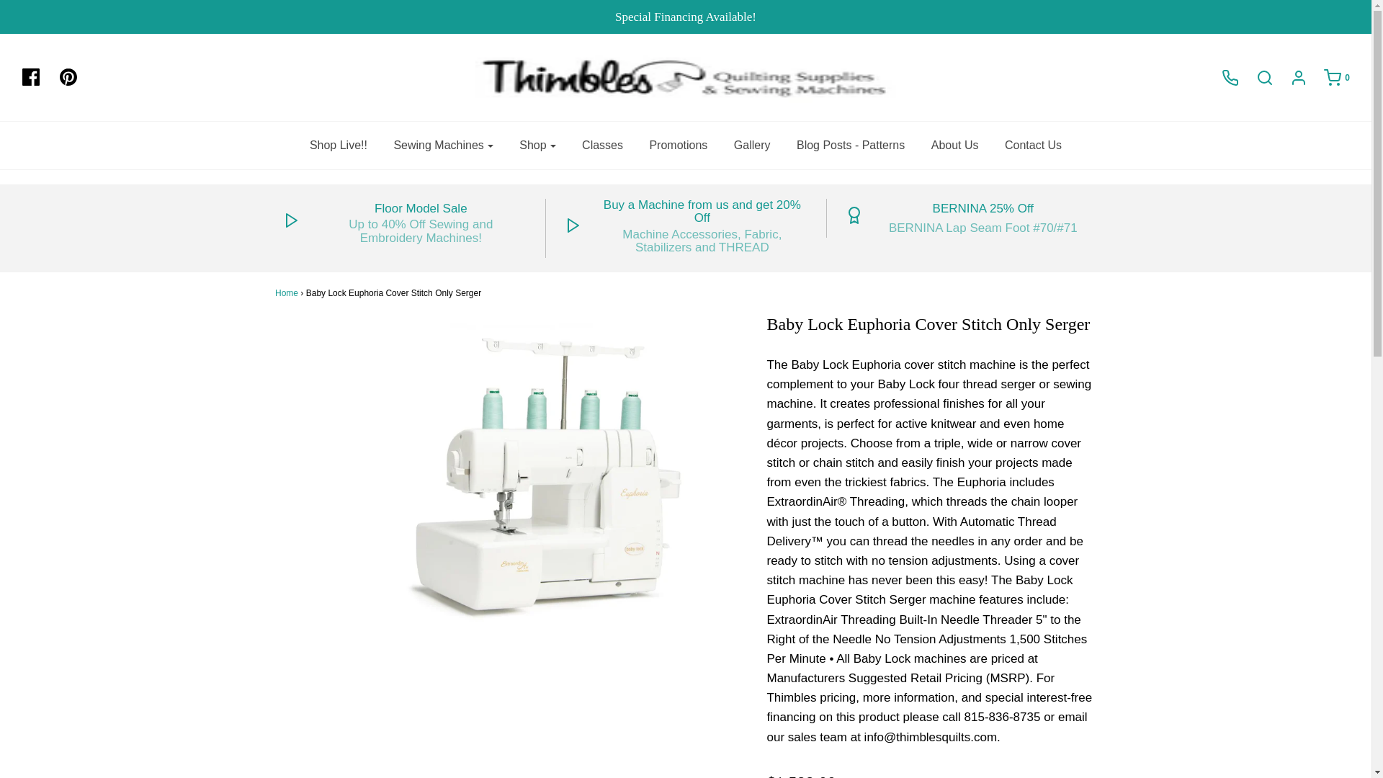 This screenshot has height=778, width=1383. Describe the element at coordinates (1258, 78) in the screenshot. I see `Search` at that location.